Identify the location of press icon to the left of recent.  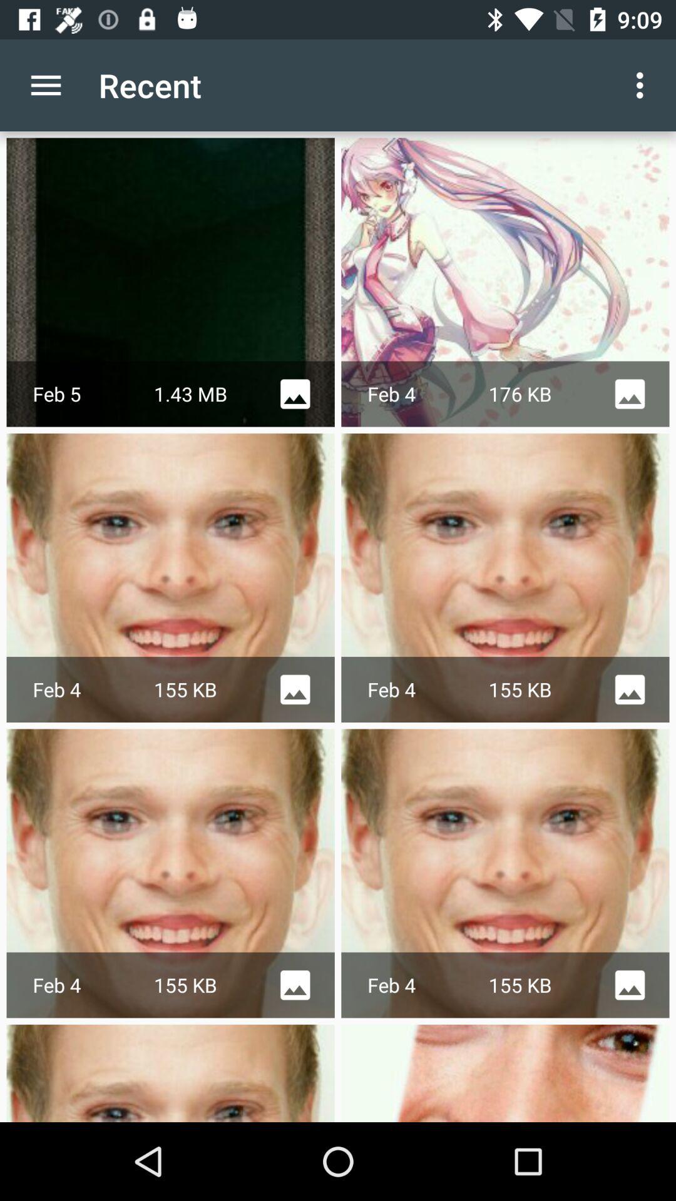
(46, 85).